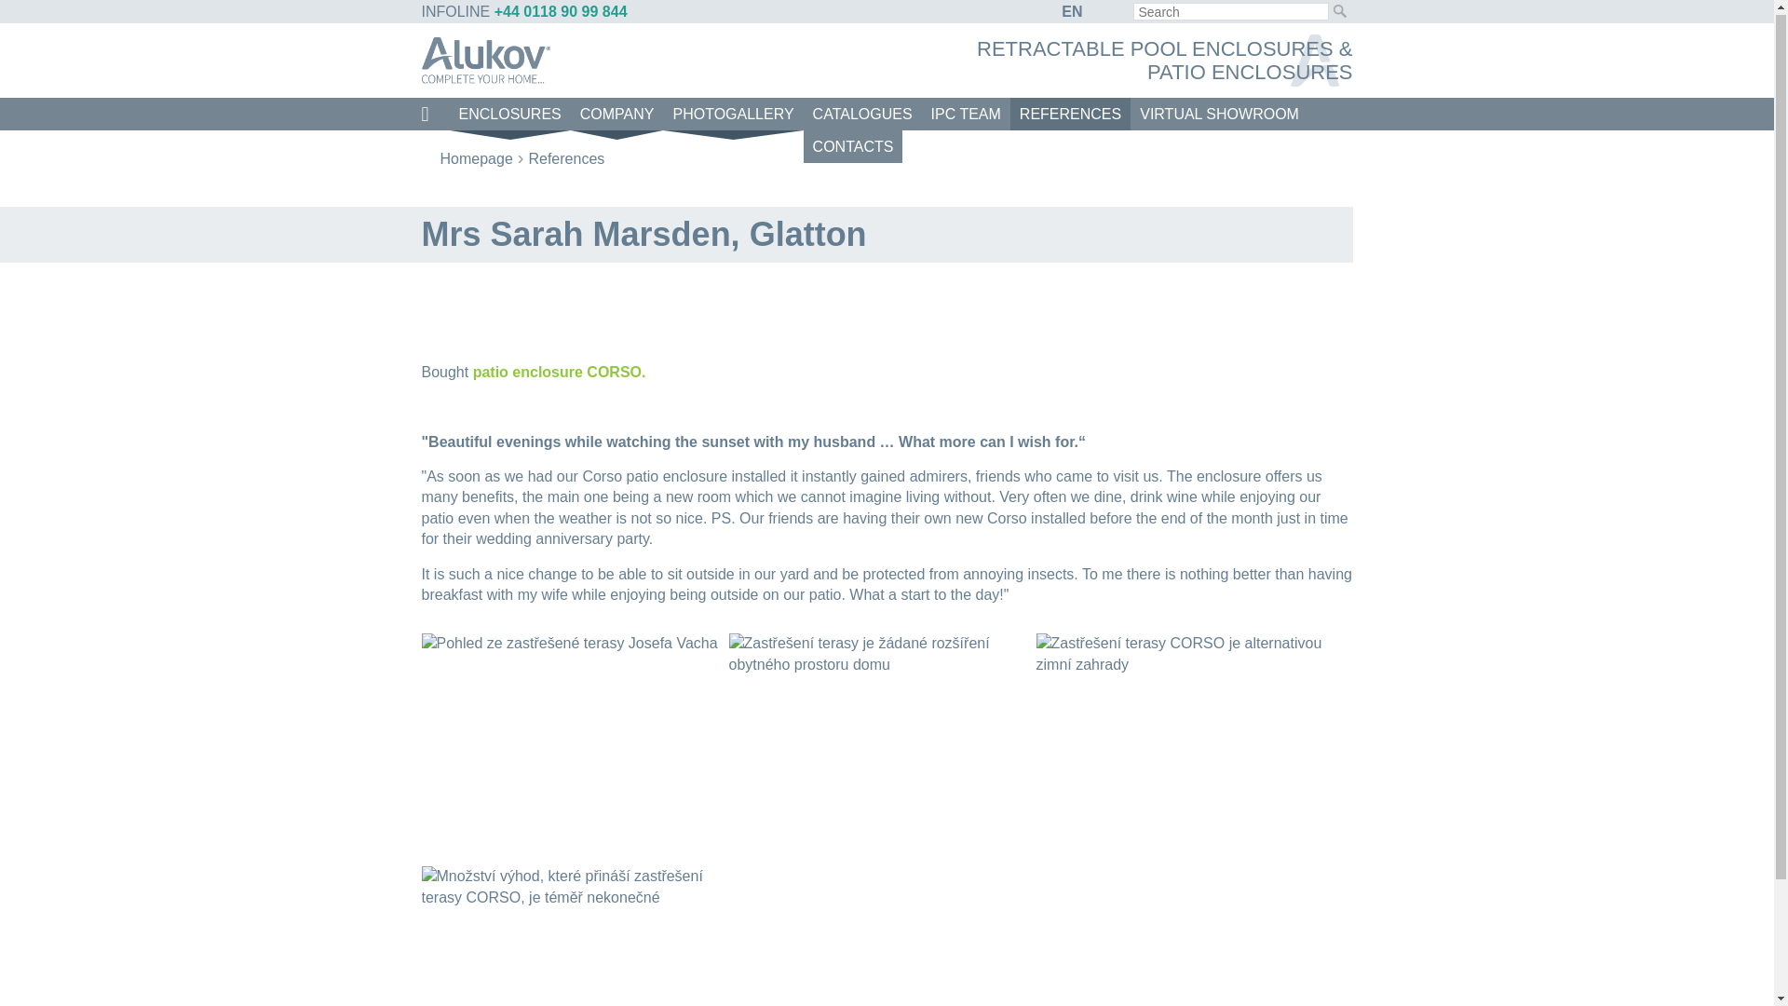 The width and height of the screenshot is (1788, 1006). What do you see at coordinates (1339, 9) in the screenshot?
I see `Search` at bounding box center [1339, 9].